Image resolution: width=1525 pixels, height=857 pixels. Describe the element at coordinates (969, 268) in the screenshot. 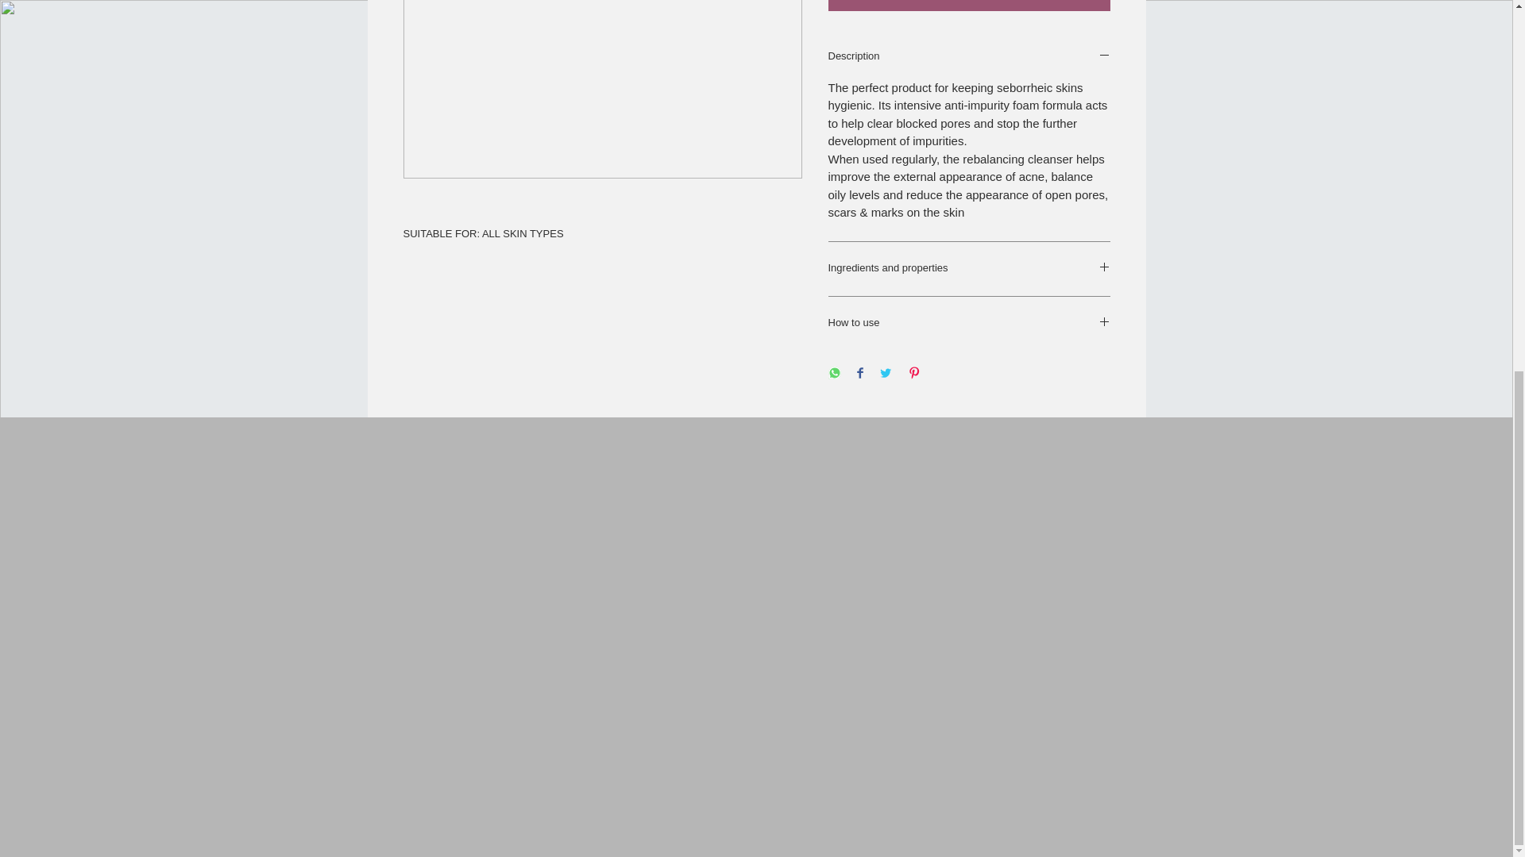

I see `Ingredients and properties` at that location.